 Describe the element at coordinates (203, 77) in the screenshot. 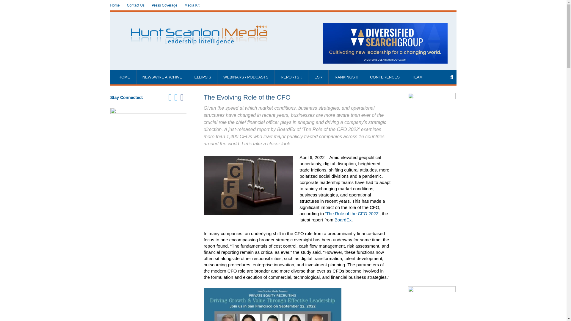

I see `ELLIPSIS` at that location.